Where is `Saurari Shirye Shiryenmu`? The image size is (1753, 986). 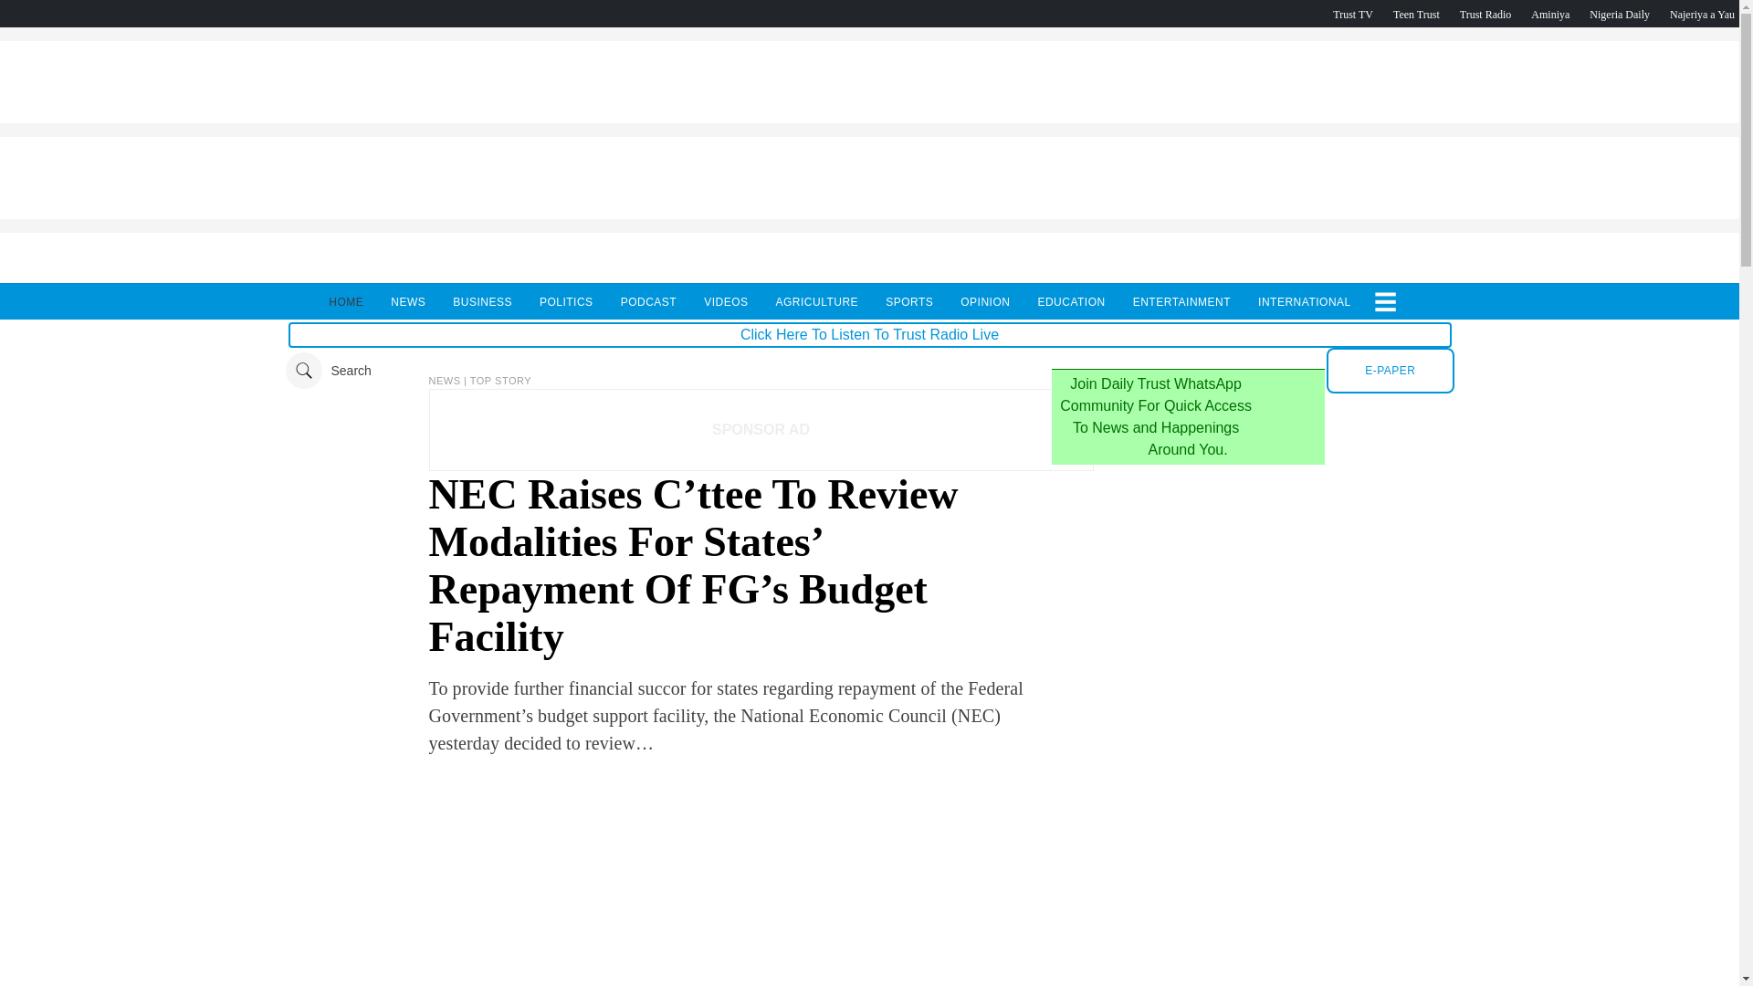 Saurari Shirye Shiryenmu is located at coordinates (1702, 14).